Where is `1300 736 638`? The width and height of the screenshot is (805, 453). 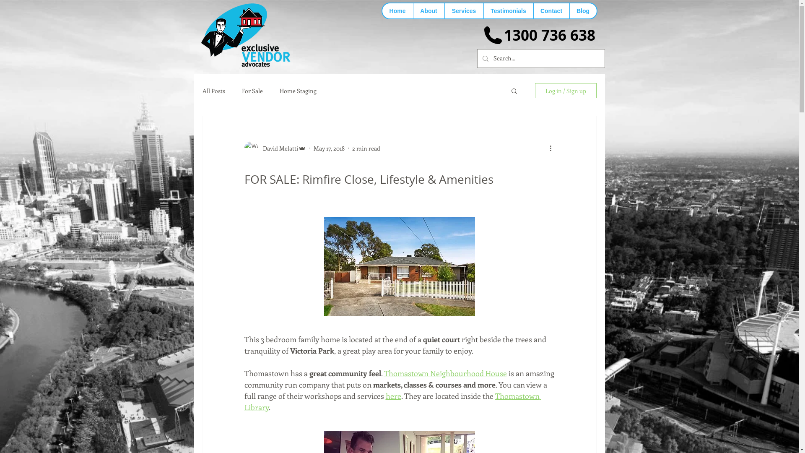 1300 736 638 is located at coordinates (550, 35).